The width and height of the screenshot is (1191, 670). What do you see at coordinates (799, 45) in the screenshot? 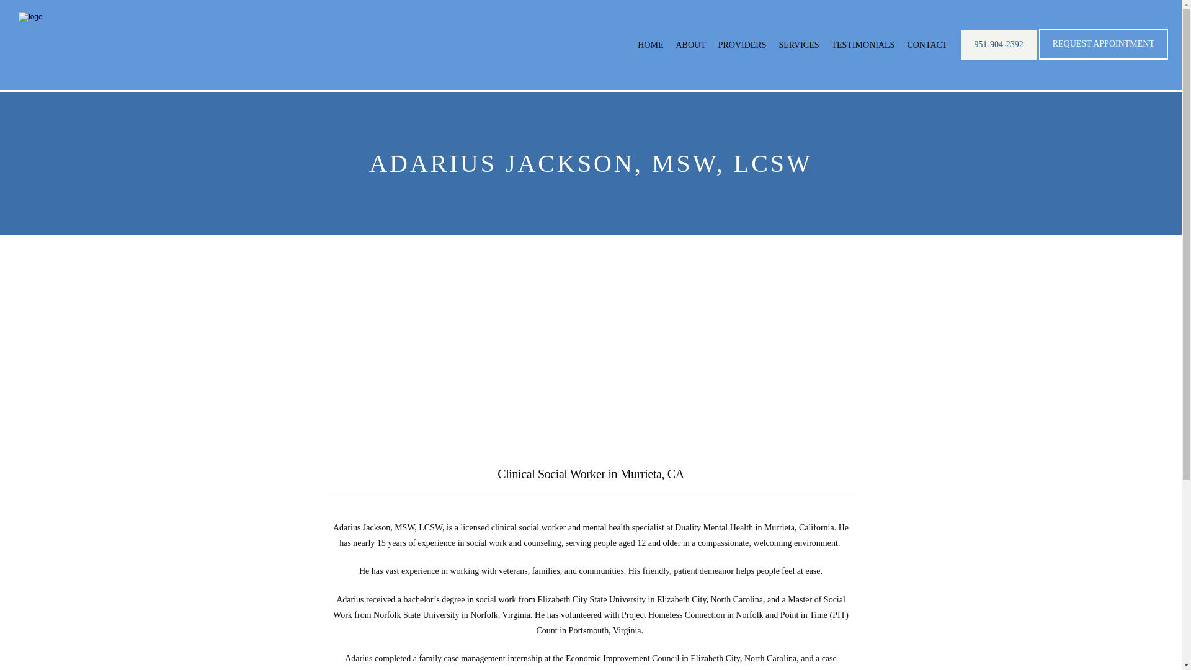
I see `SERVICES` at bounding box center [799, 45].